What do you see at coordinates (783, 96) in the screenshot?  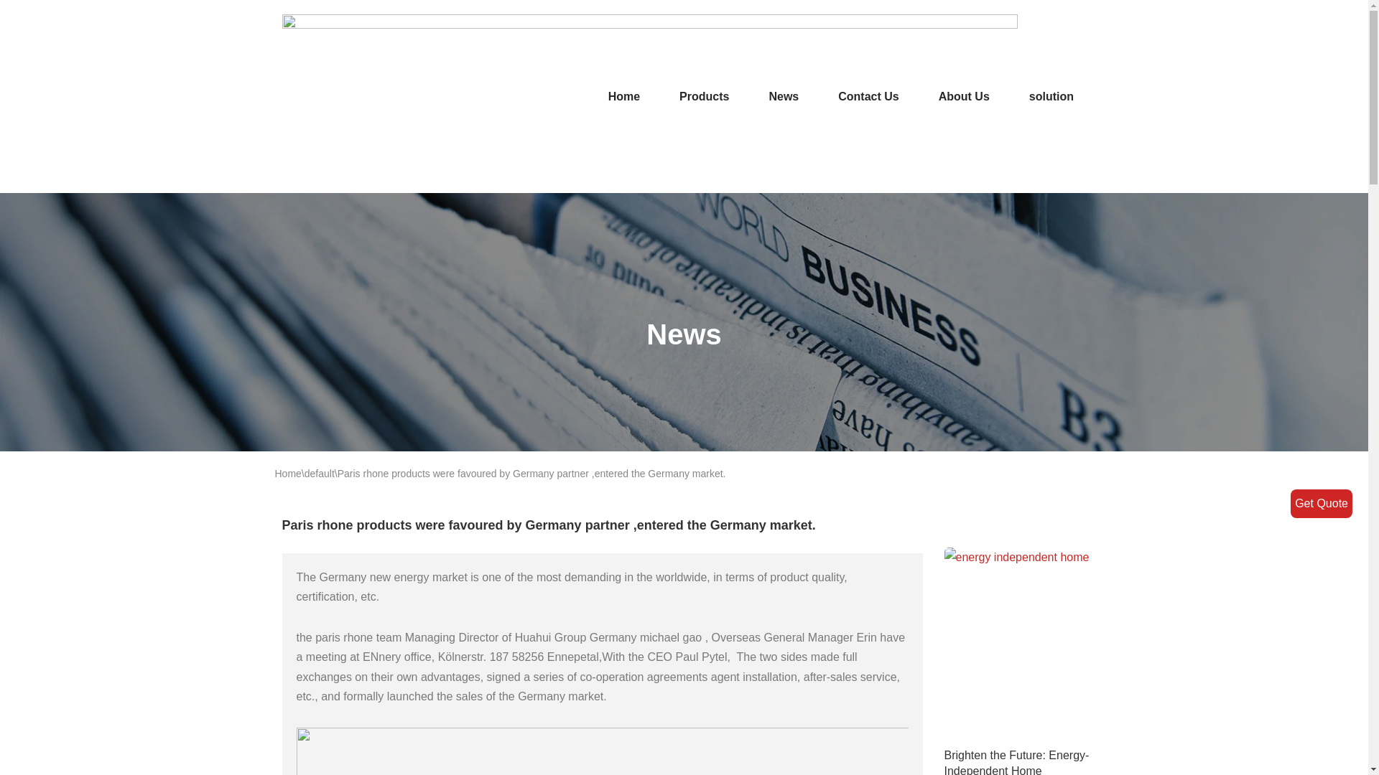 I see `News` at bounding box center [783, 96].